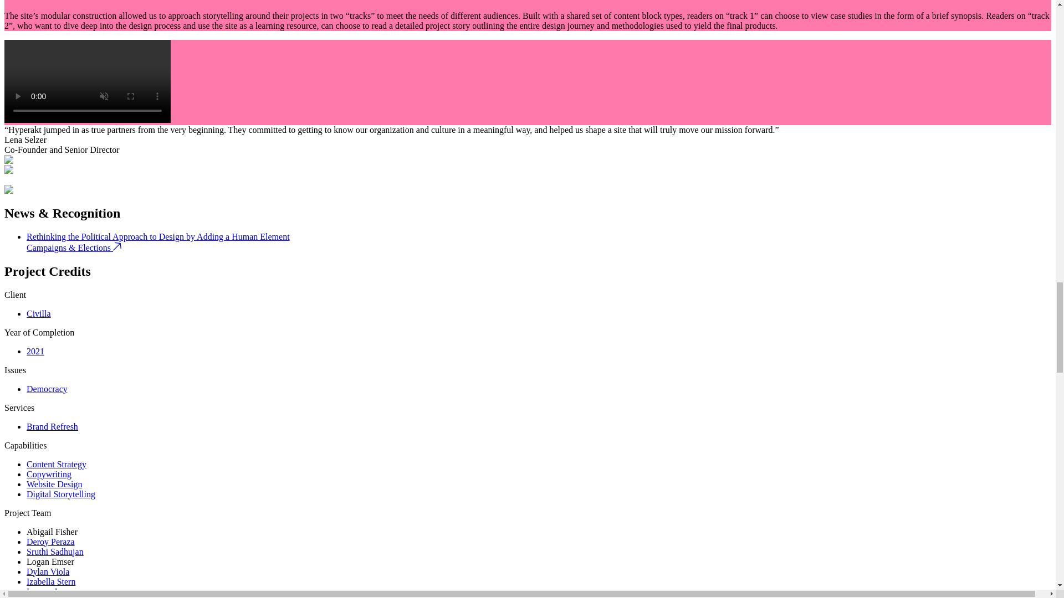 This screenshot has height=598, width=1064. I want to click on Sruthi Sadhujan, so click(55, 551).